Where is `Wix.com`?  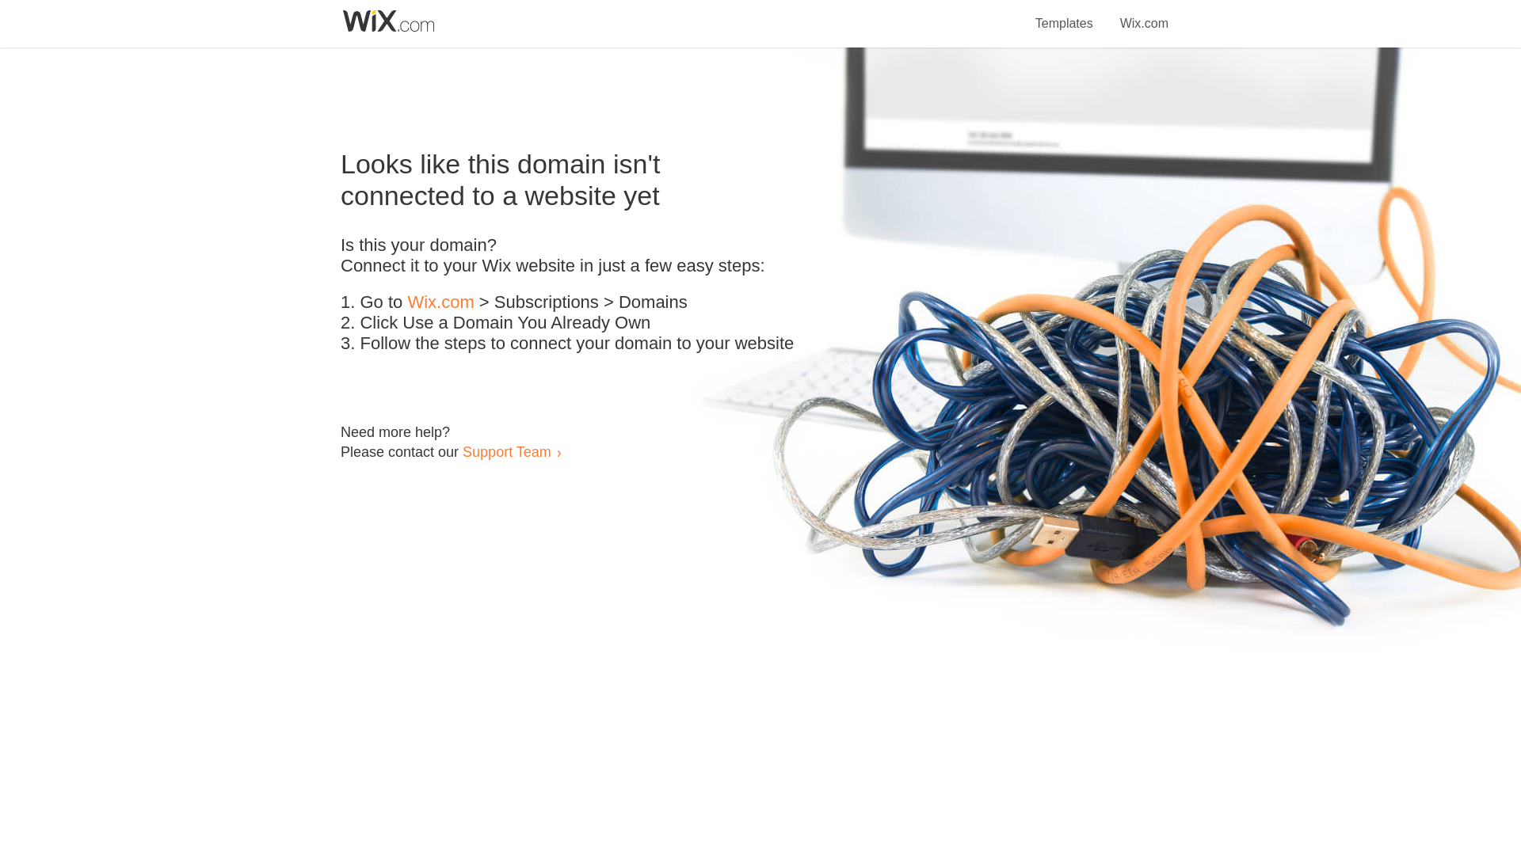 Wix.com is located at coordinates (1144, 14).